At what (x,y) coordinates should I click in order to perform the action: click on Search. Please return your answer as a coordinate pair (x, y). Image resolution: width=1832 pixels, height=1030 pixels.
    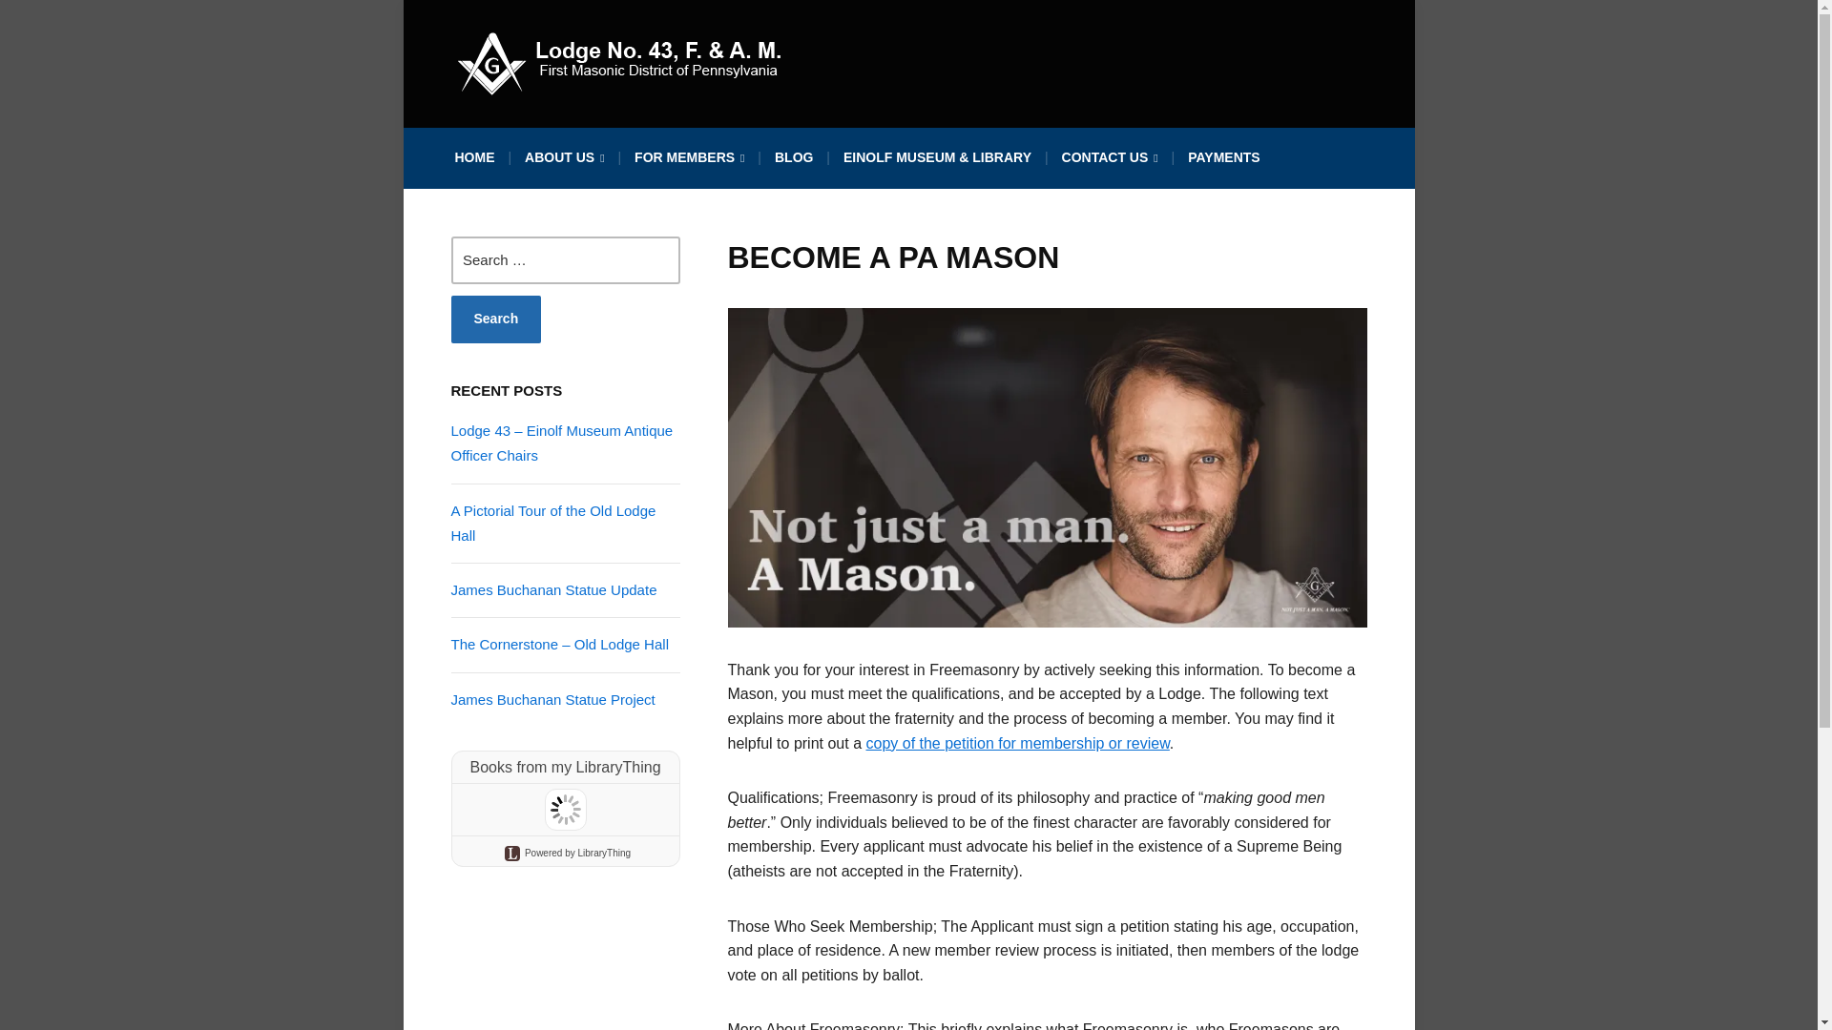
    Looking at the image, I should click on (495, 319).